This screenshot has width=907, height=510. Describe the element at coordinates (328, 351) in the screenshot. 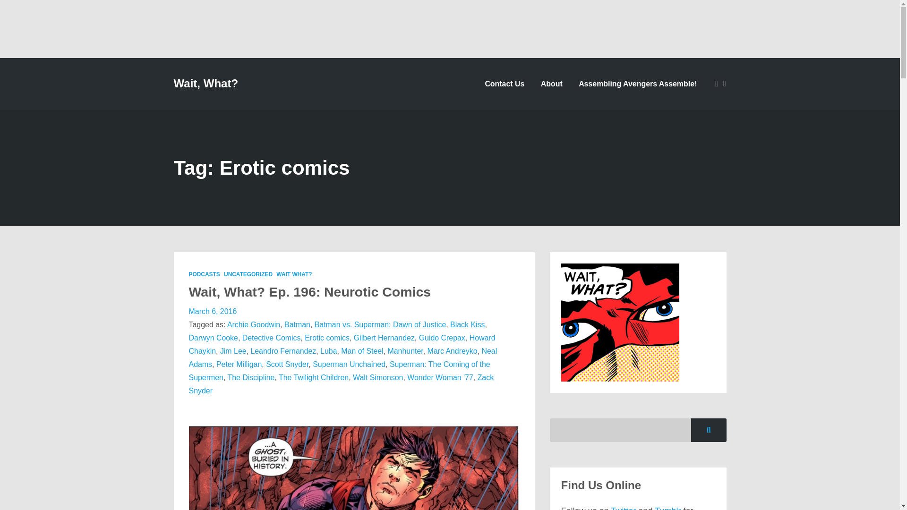

I see `Luba` at that location.